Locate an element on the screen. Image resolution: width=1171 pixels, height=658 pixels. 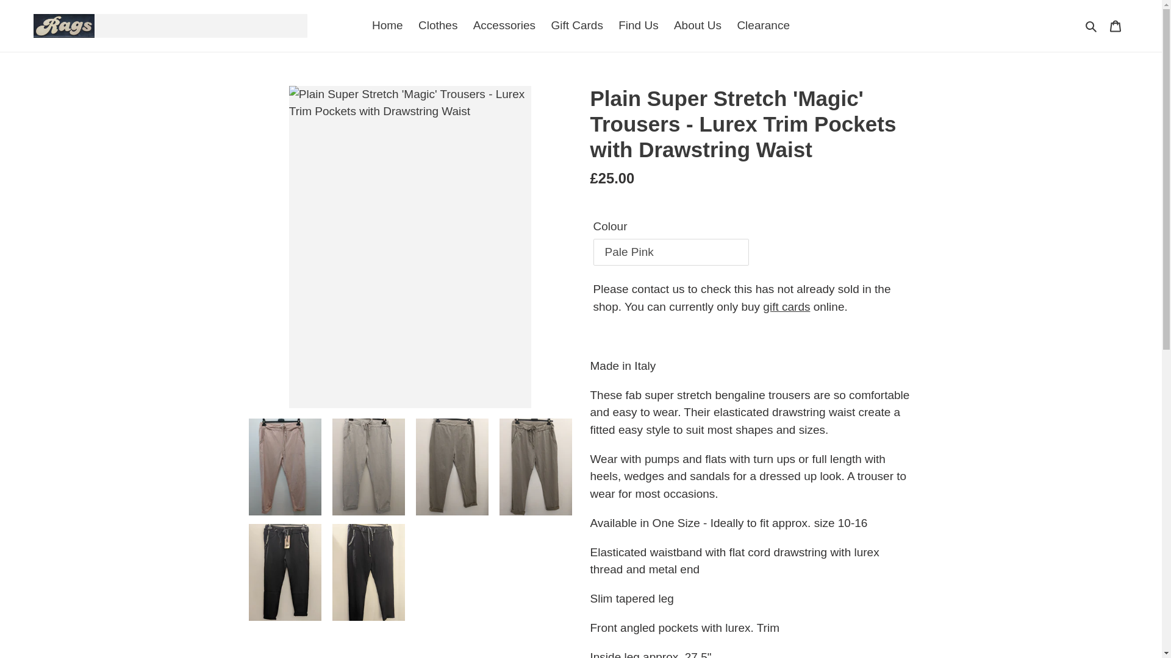
gift cards is located at coordinates (787, 306).